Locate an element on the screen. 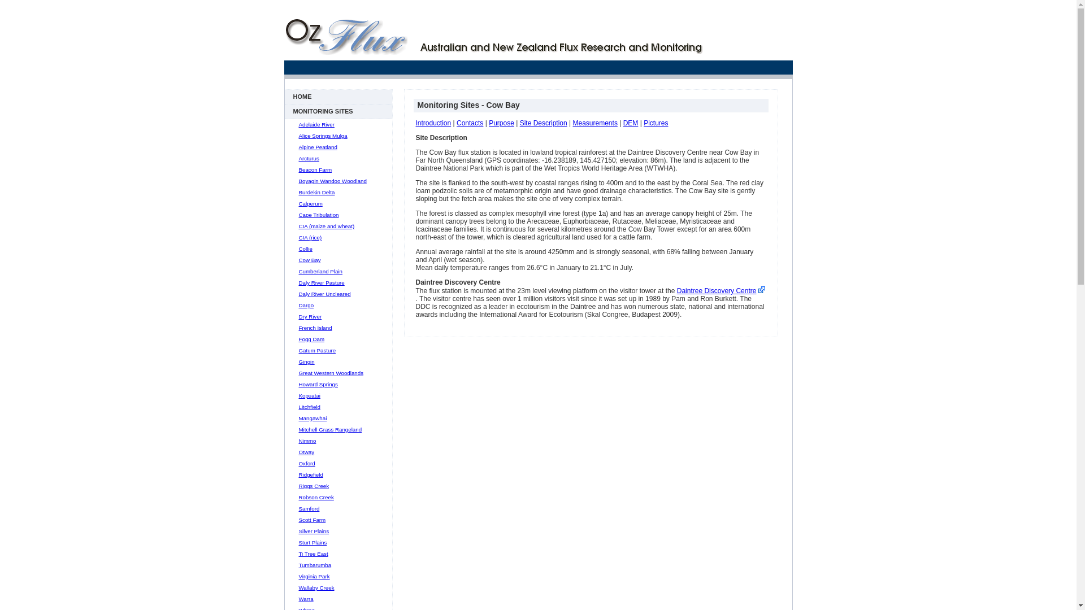 Image resolution: width=1085 pixels, height=610 pixels. Nimmo is located at coordinates (307, 441).